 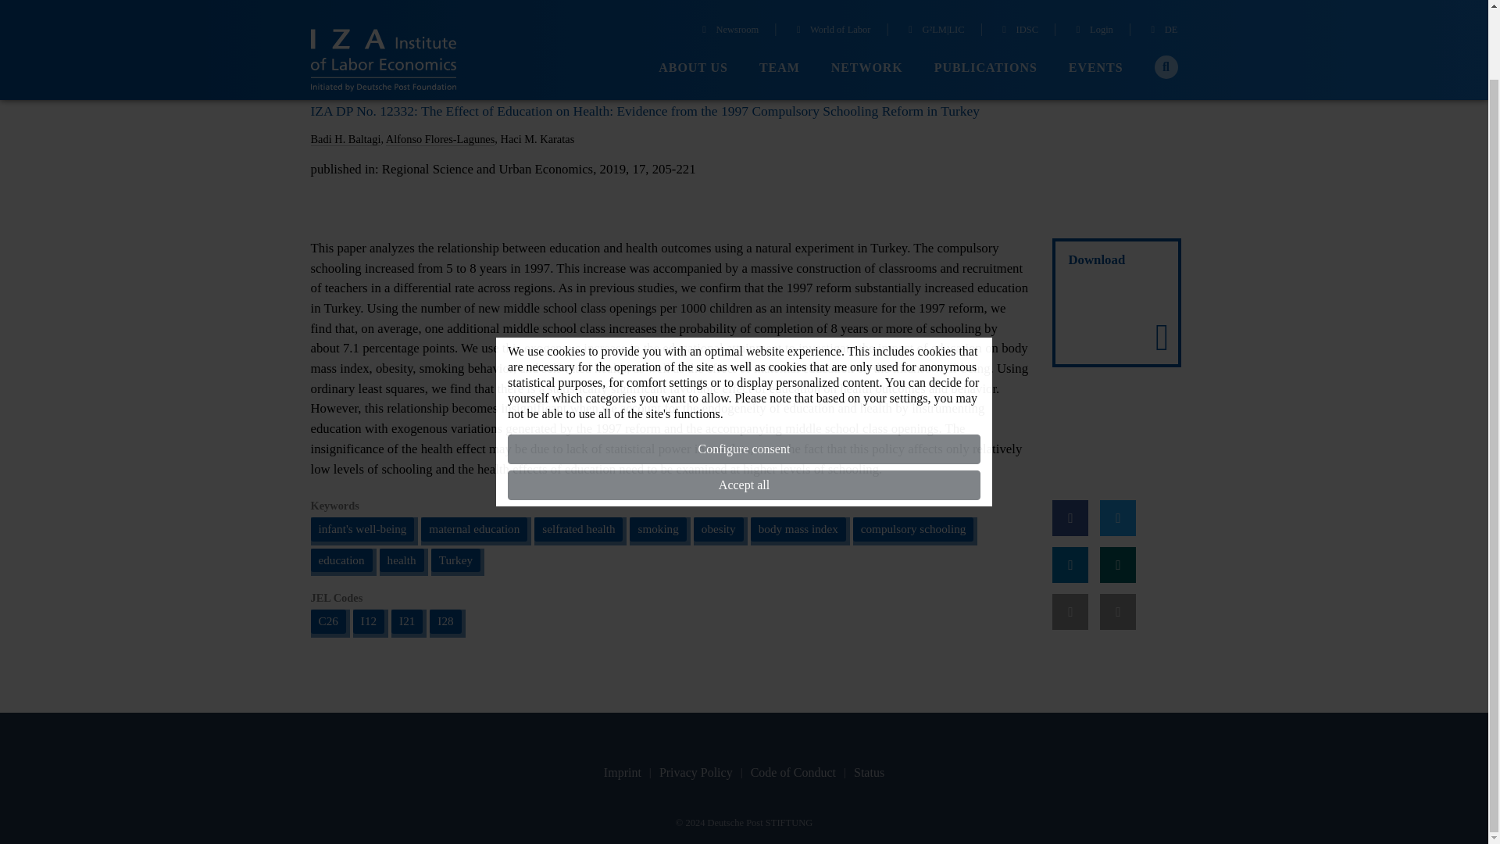 I want to click on EVENTS, so click(x=1095, y=1).